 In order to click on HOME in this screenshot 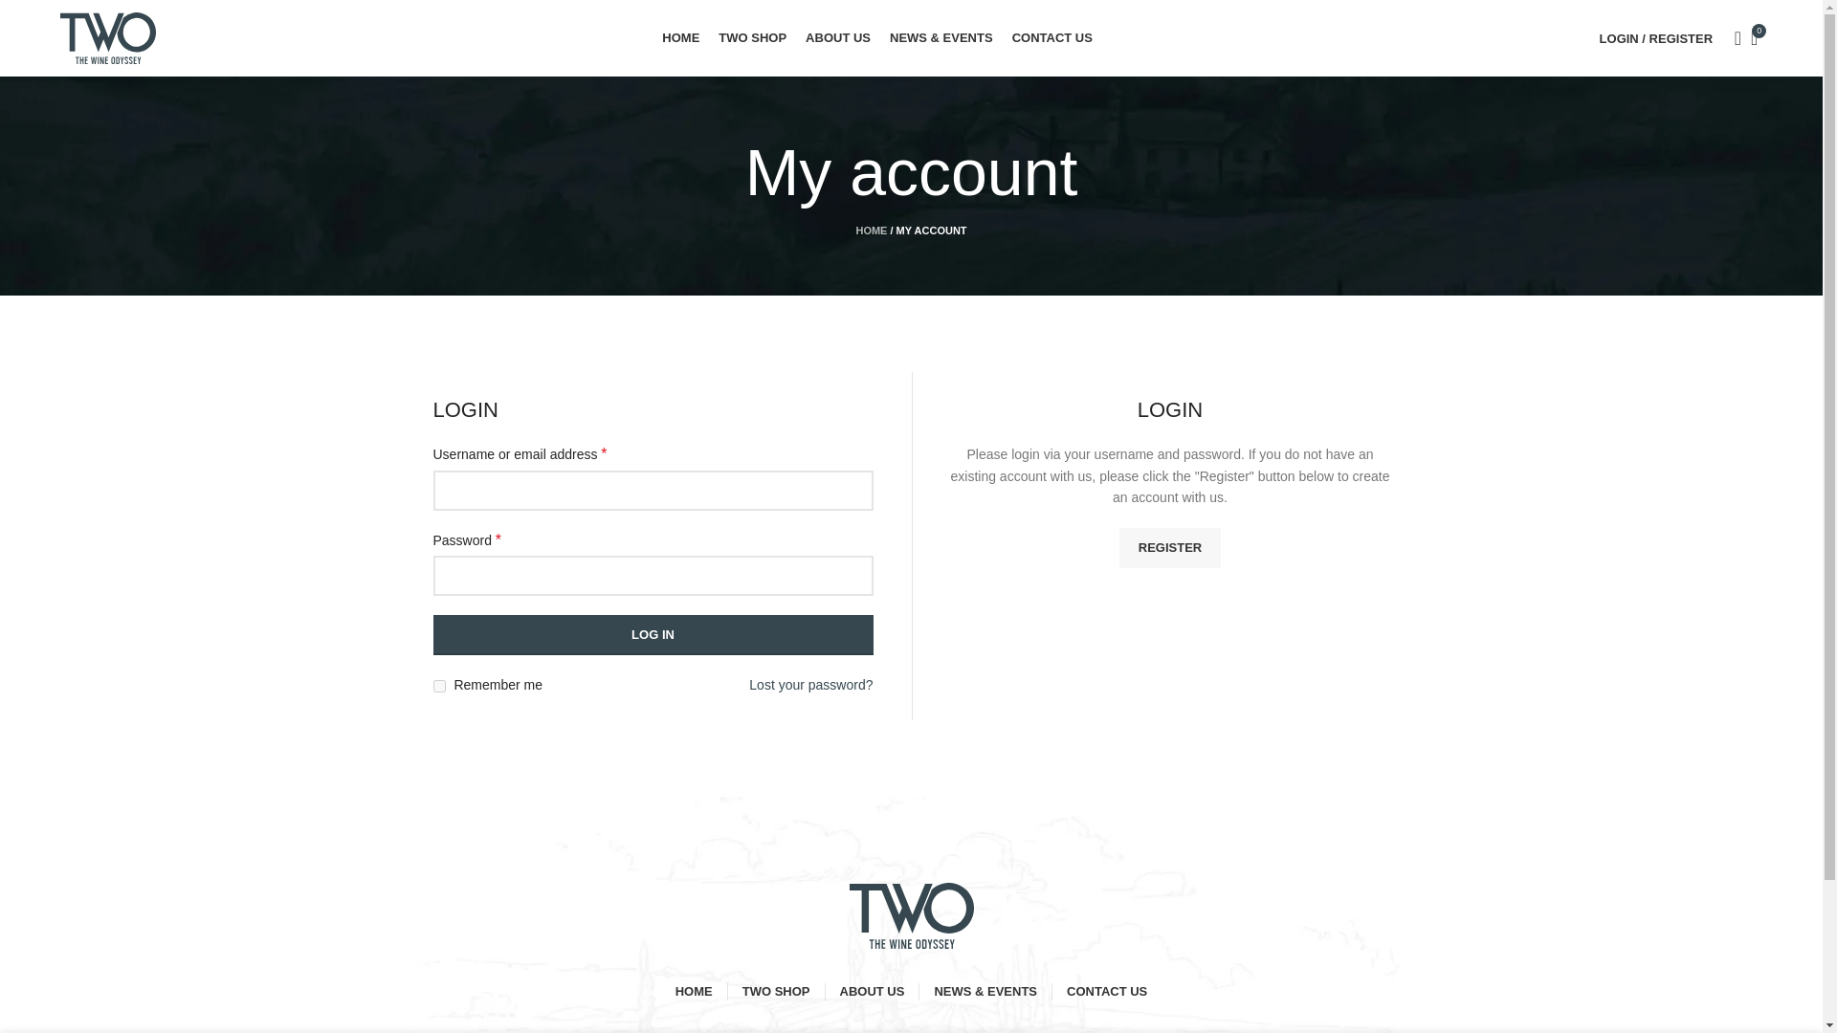, I will do `click(694, 992)`.